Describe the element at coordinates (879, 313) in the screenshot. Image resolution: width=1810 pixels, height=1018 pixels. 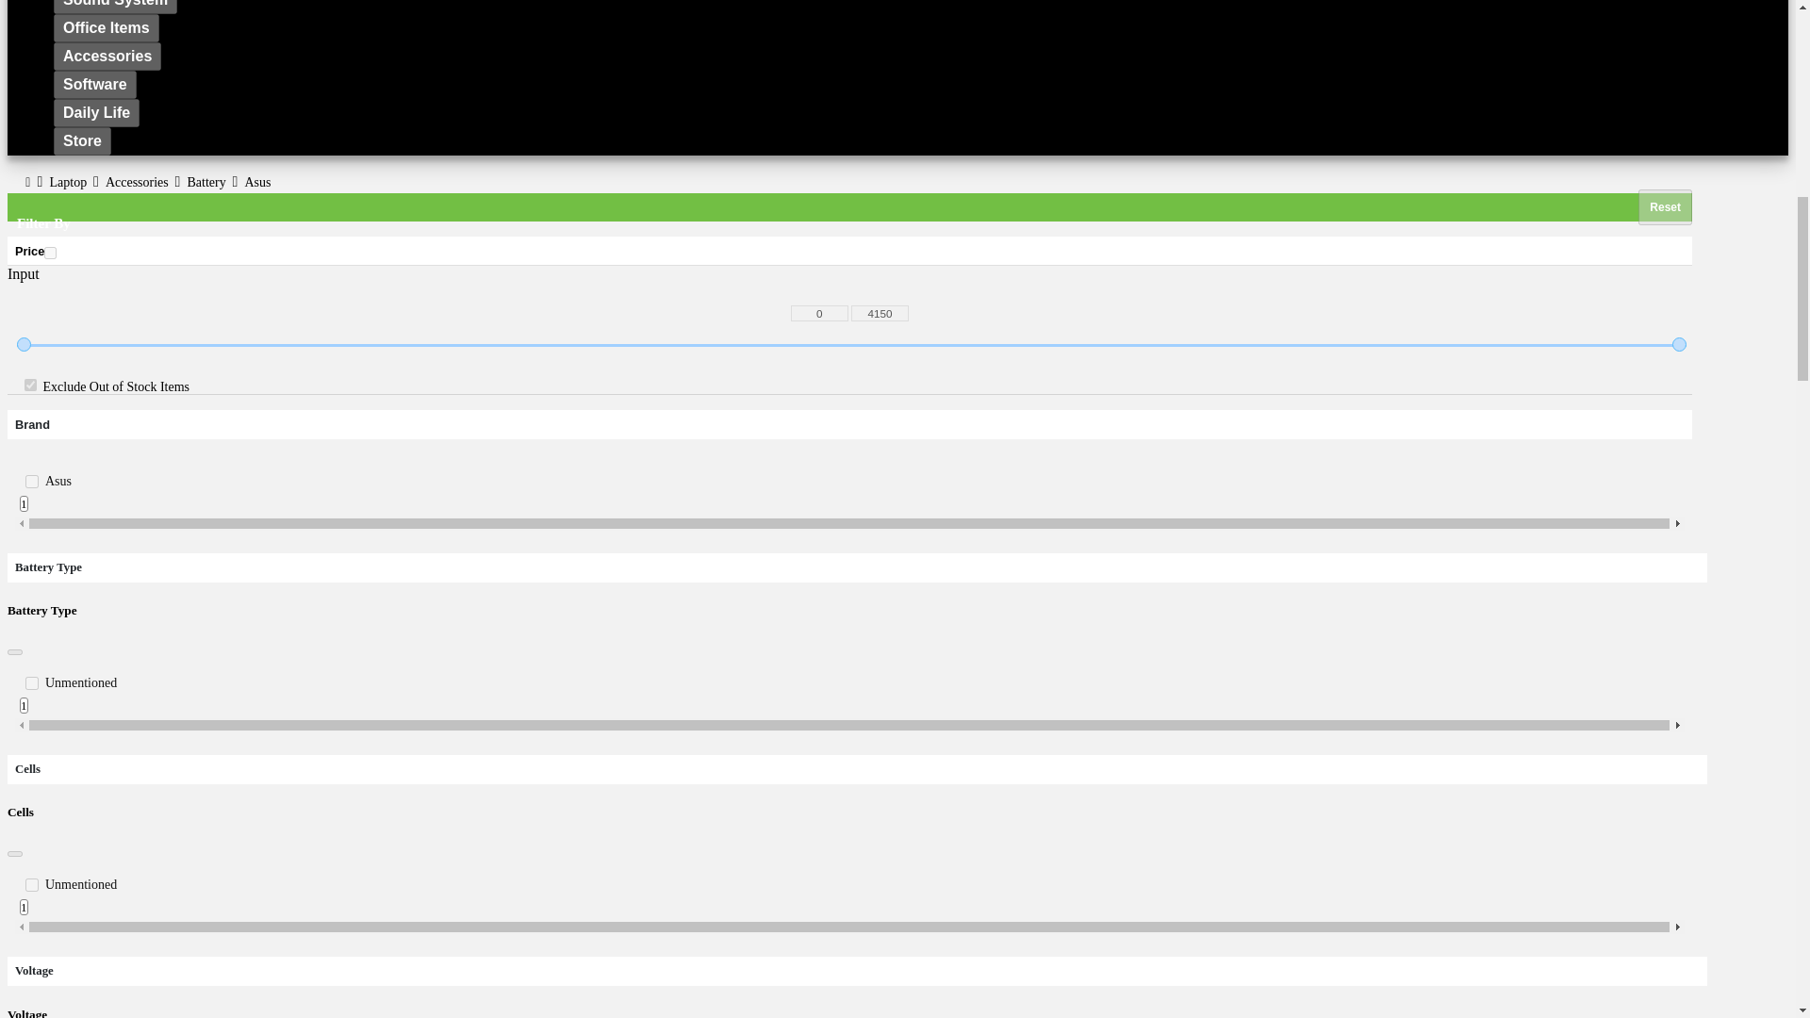
I see `4150` at that location.